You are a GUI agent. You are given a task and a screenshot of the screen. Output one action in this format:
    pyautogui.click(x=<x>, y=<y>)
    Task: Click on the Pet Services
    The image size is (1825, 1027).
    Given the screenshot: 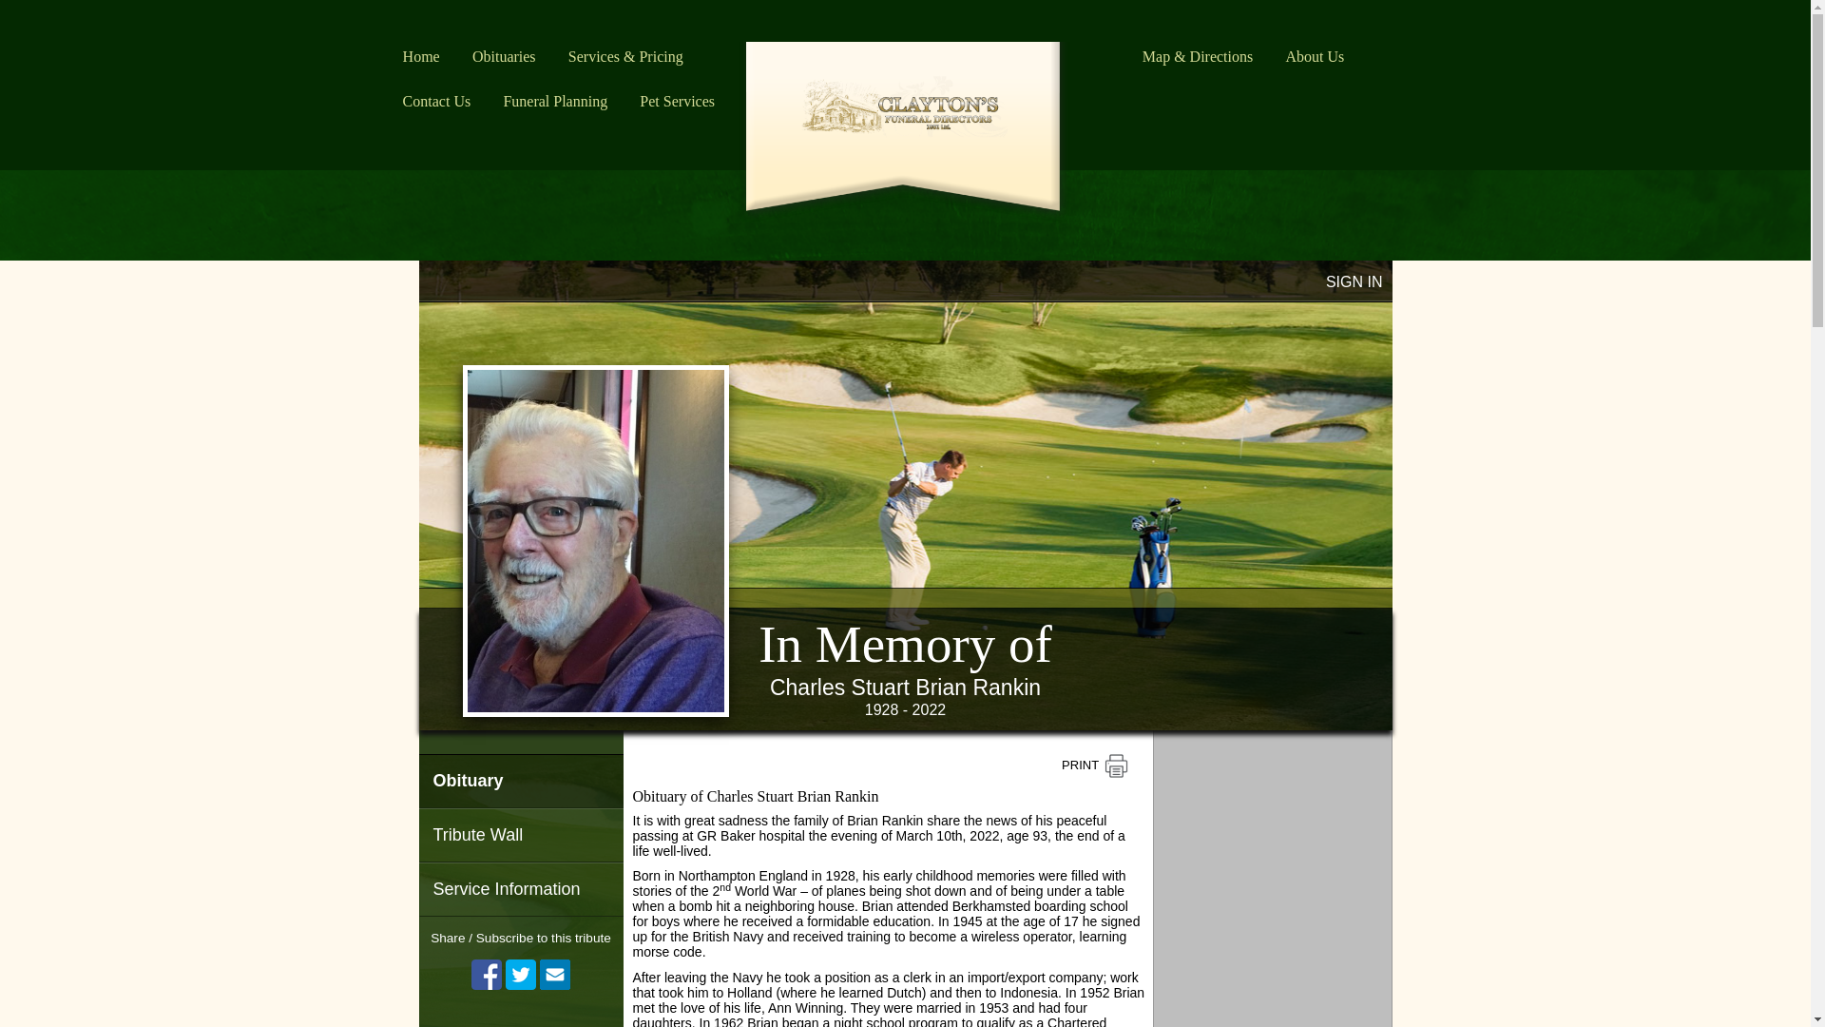 What is the action you would take?
    pyautogui.click(x=677, y=95)
    